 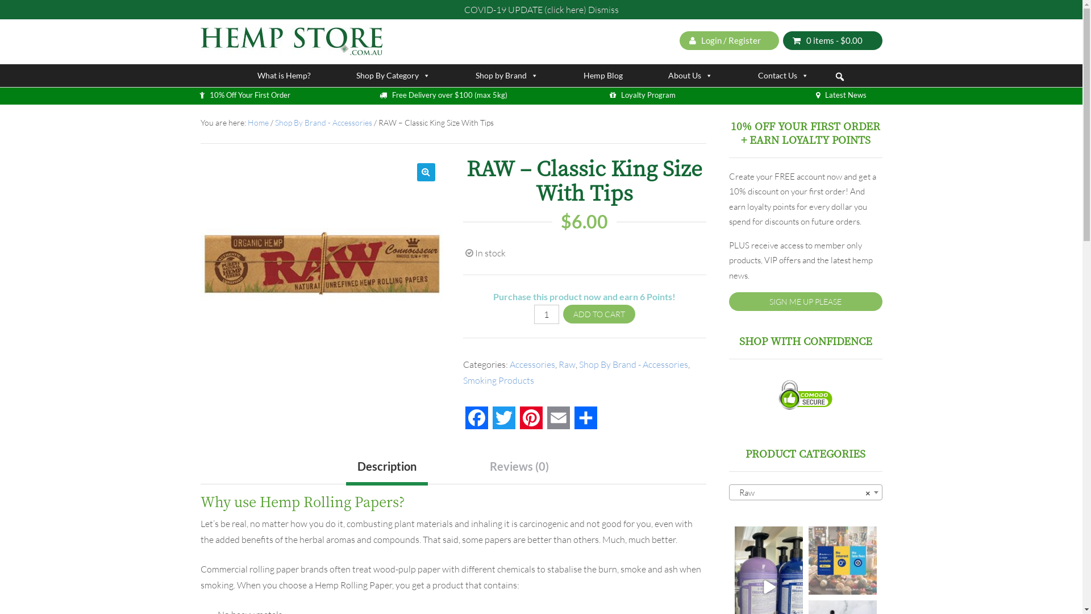 I want to click on Shop By Brand - Accessories, so click(x=324, y=123).